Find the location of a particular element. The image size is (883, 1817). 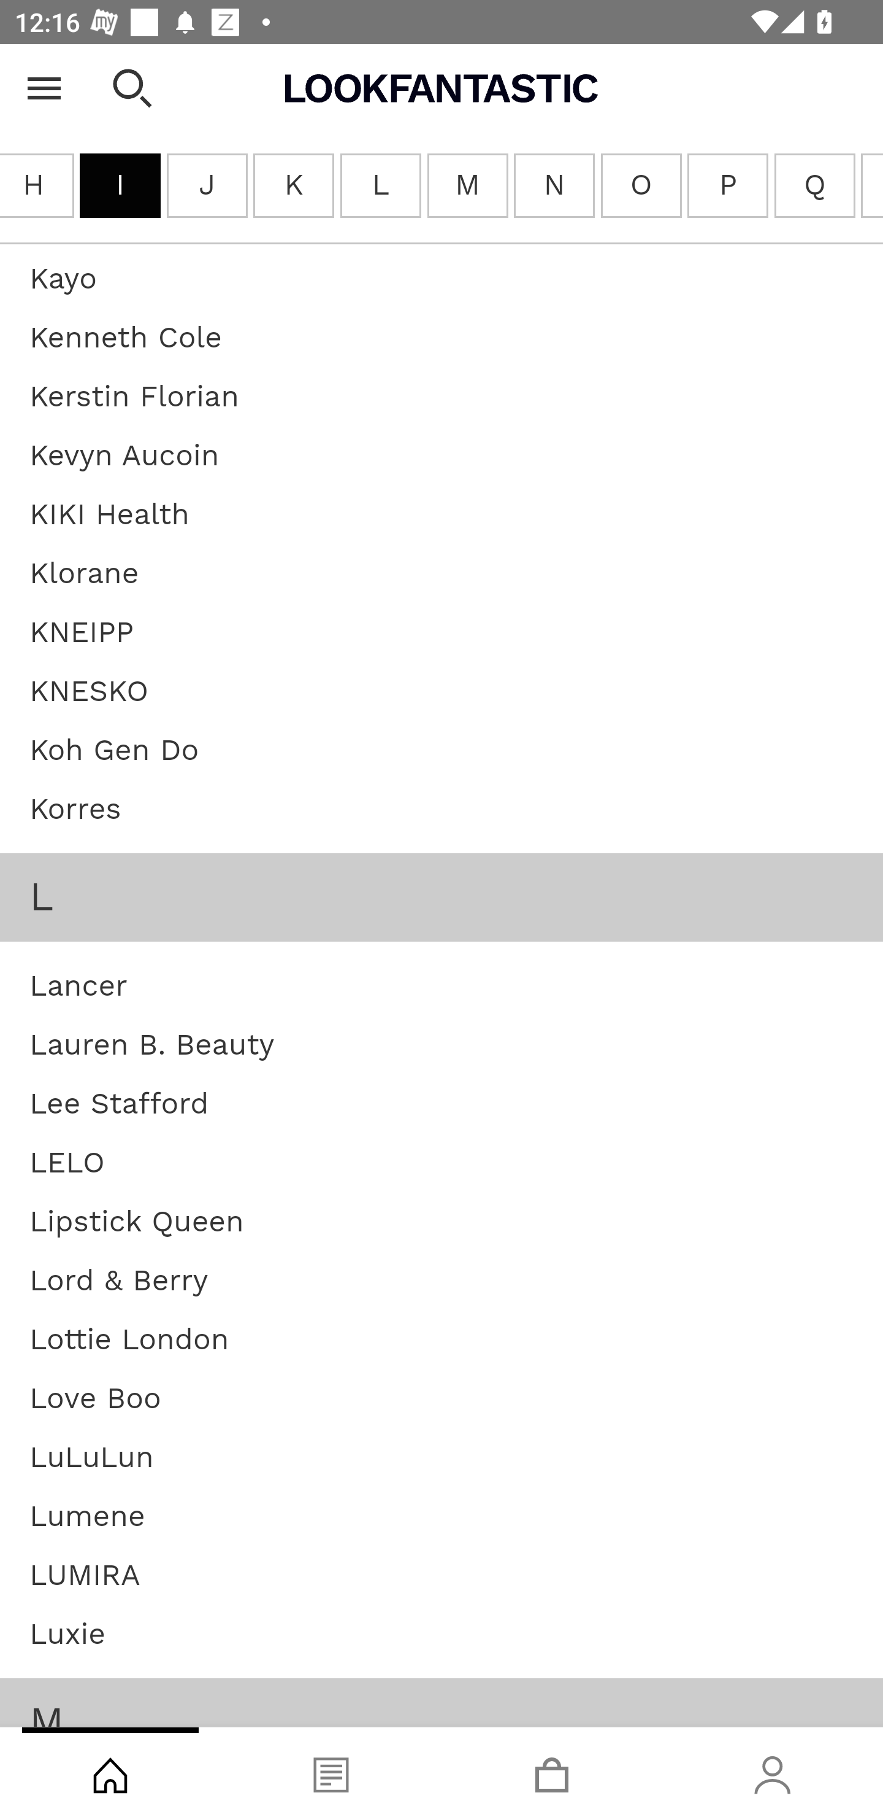

P is located at coordinates (727, 186).